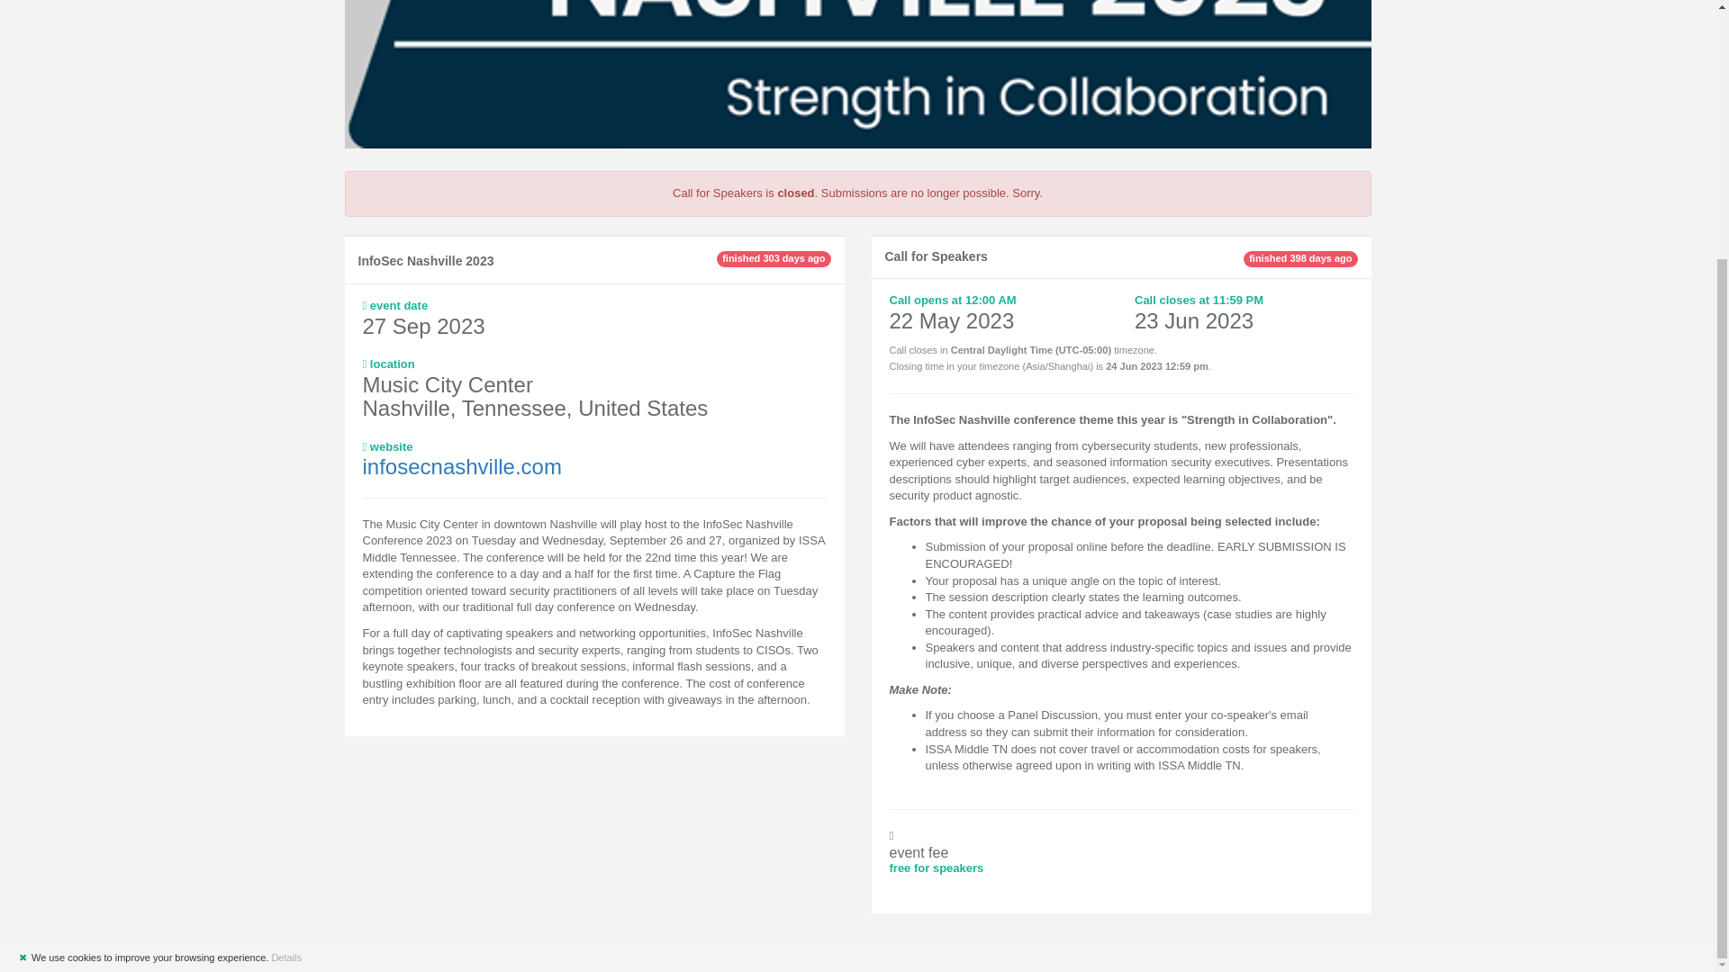  I want to click on infosecnashville.com, so click(445, 466).